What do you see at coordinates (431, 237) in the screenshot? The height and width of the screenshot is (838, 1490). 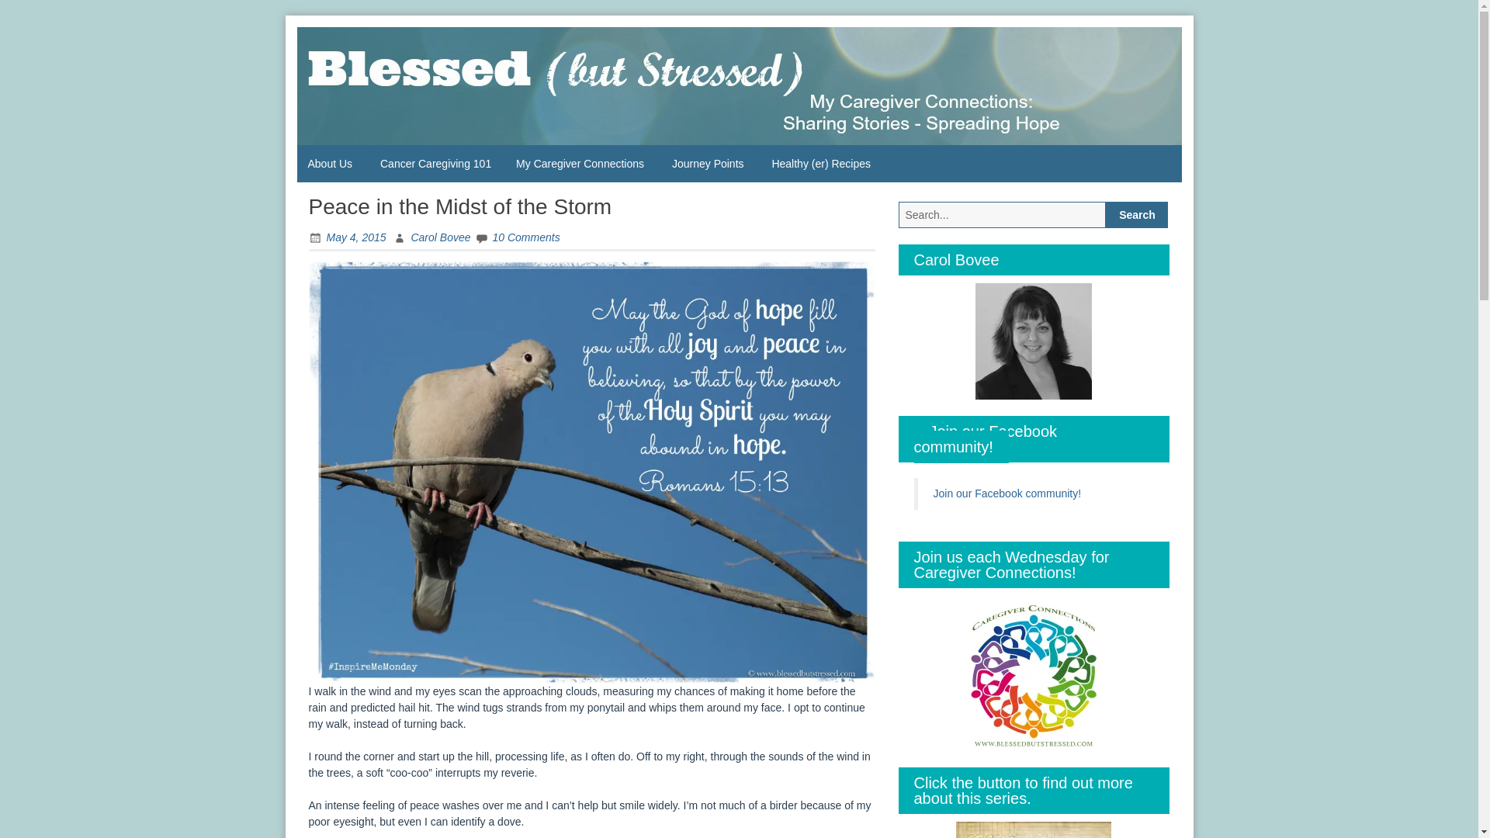 I see `Carol Bovee` at bounding box center [431, 237].